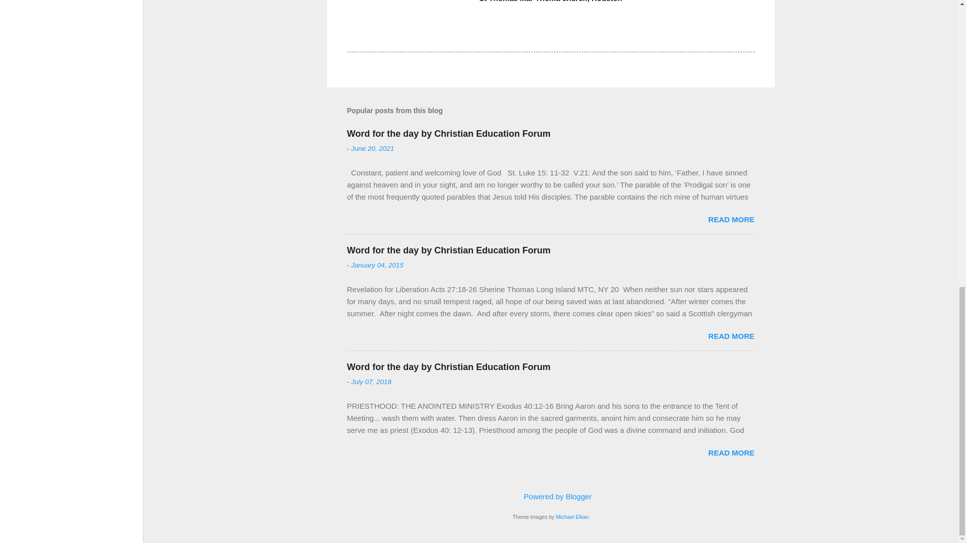 The height and width of the screenshot is (543, 966). What do you see at coordinates (449, 250) in the screenshot?
I see `Word for the day by Christian Education Forum` at bounding box center [449, 250].